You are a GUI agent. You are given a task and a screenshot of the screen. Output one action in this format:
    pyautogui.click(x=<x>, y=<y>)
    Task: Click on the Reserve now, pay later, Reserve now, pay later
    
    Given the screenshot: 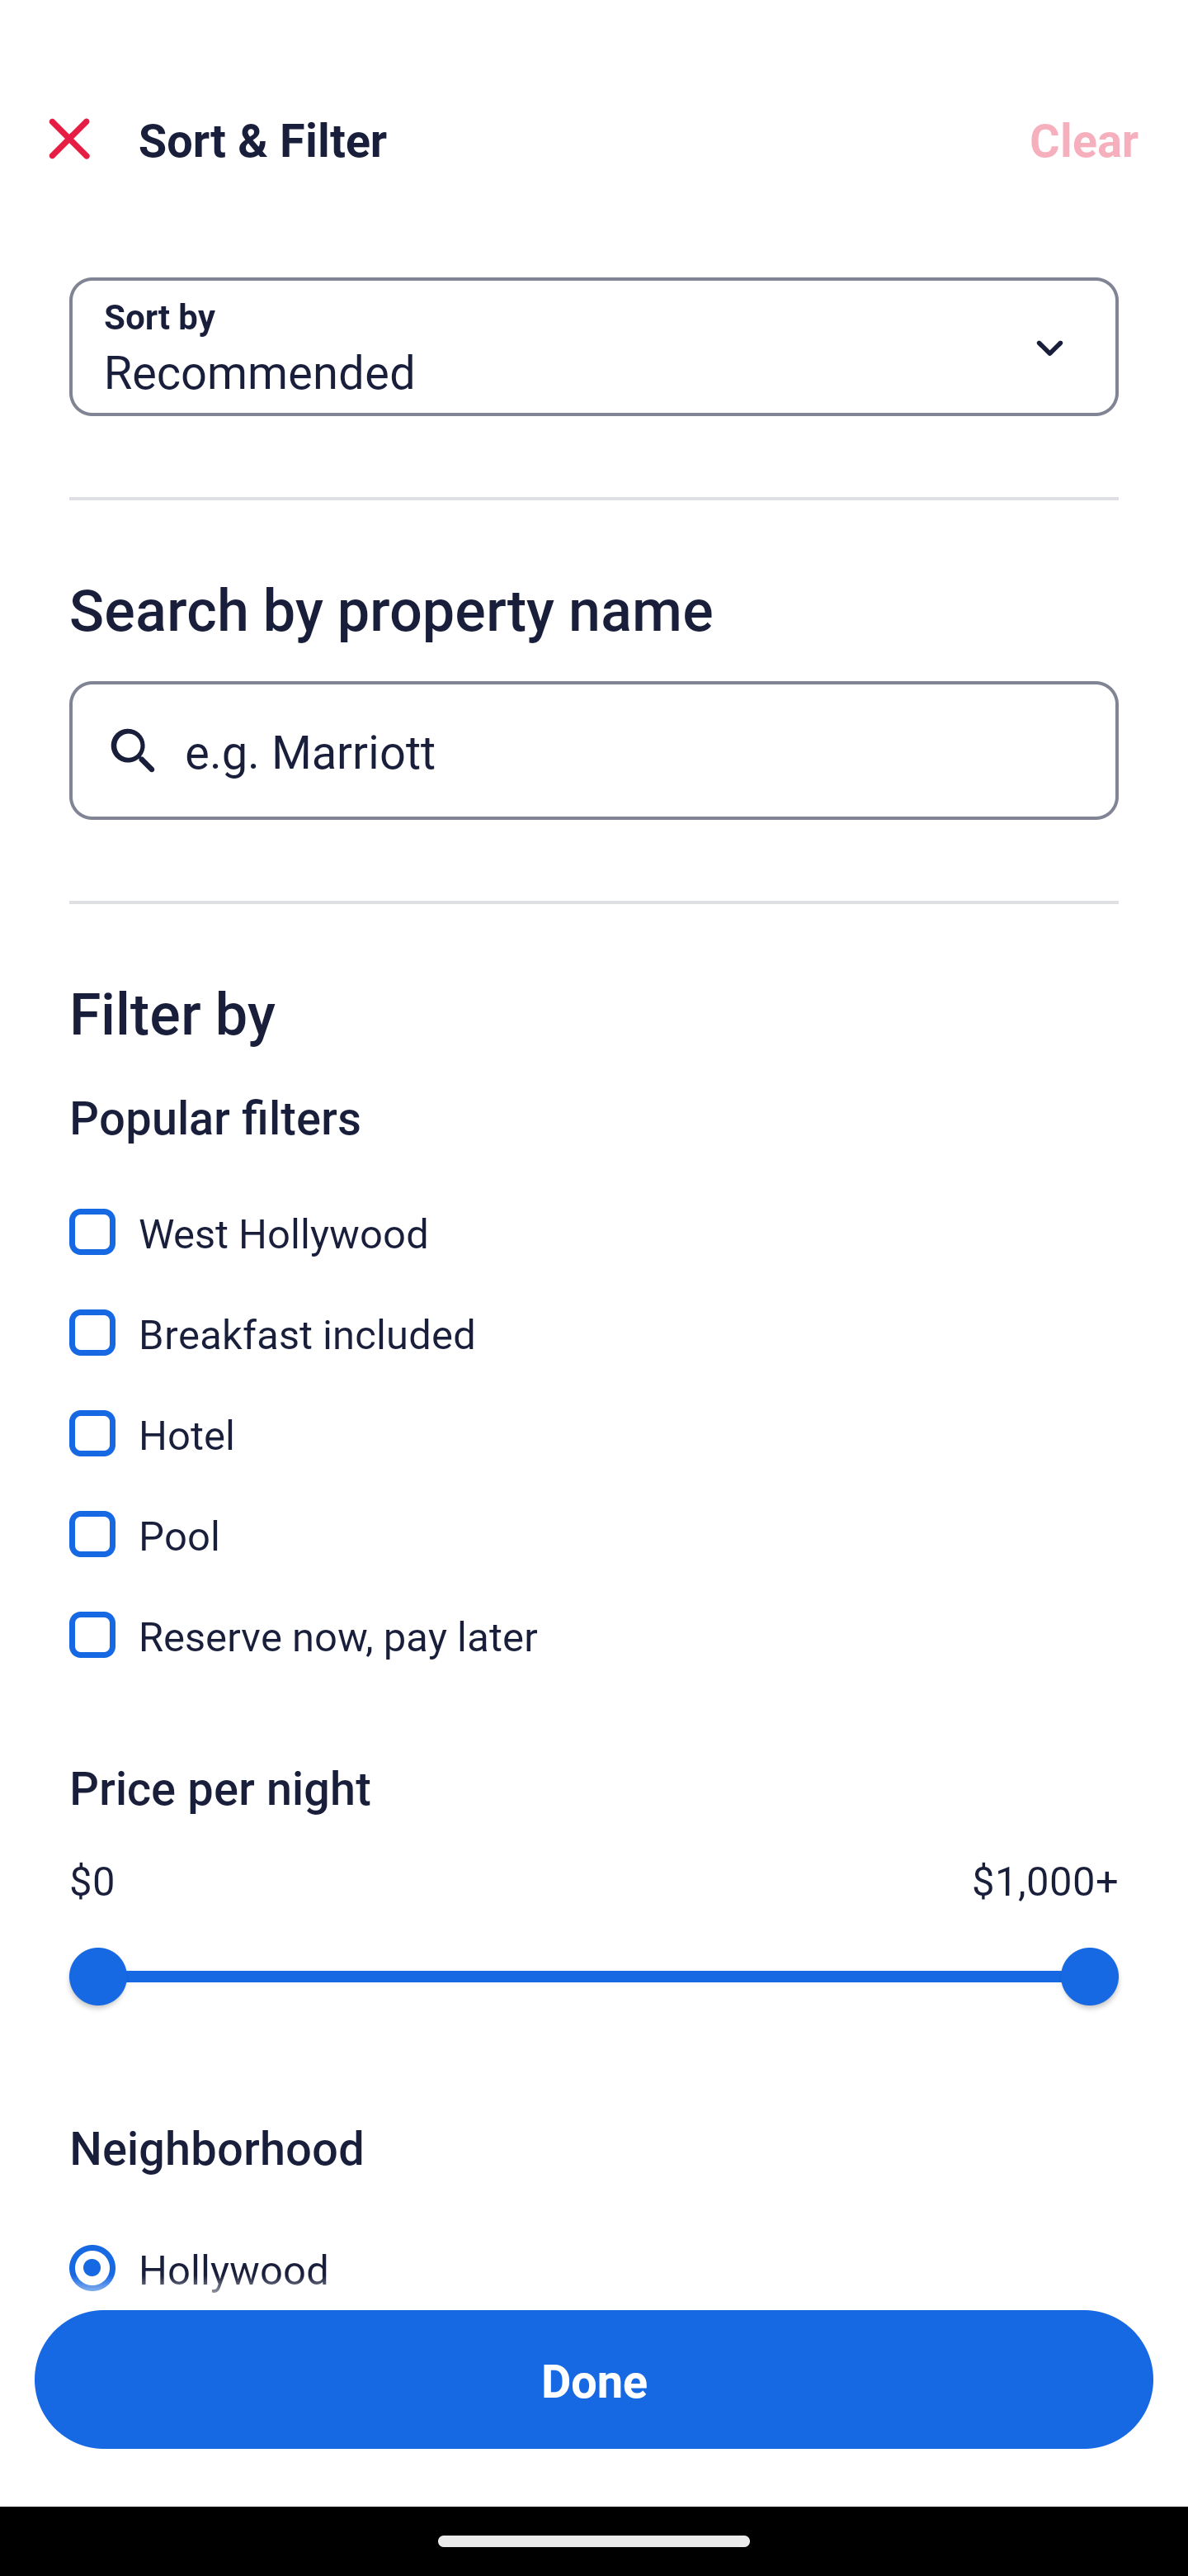 What is the action you would take?
    pyautogui.click(x=594, y=1635)
    